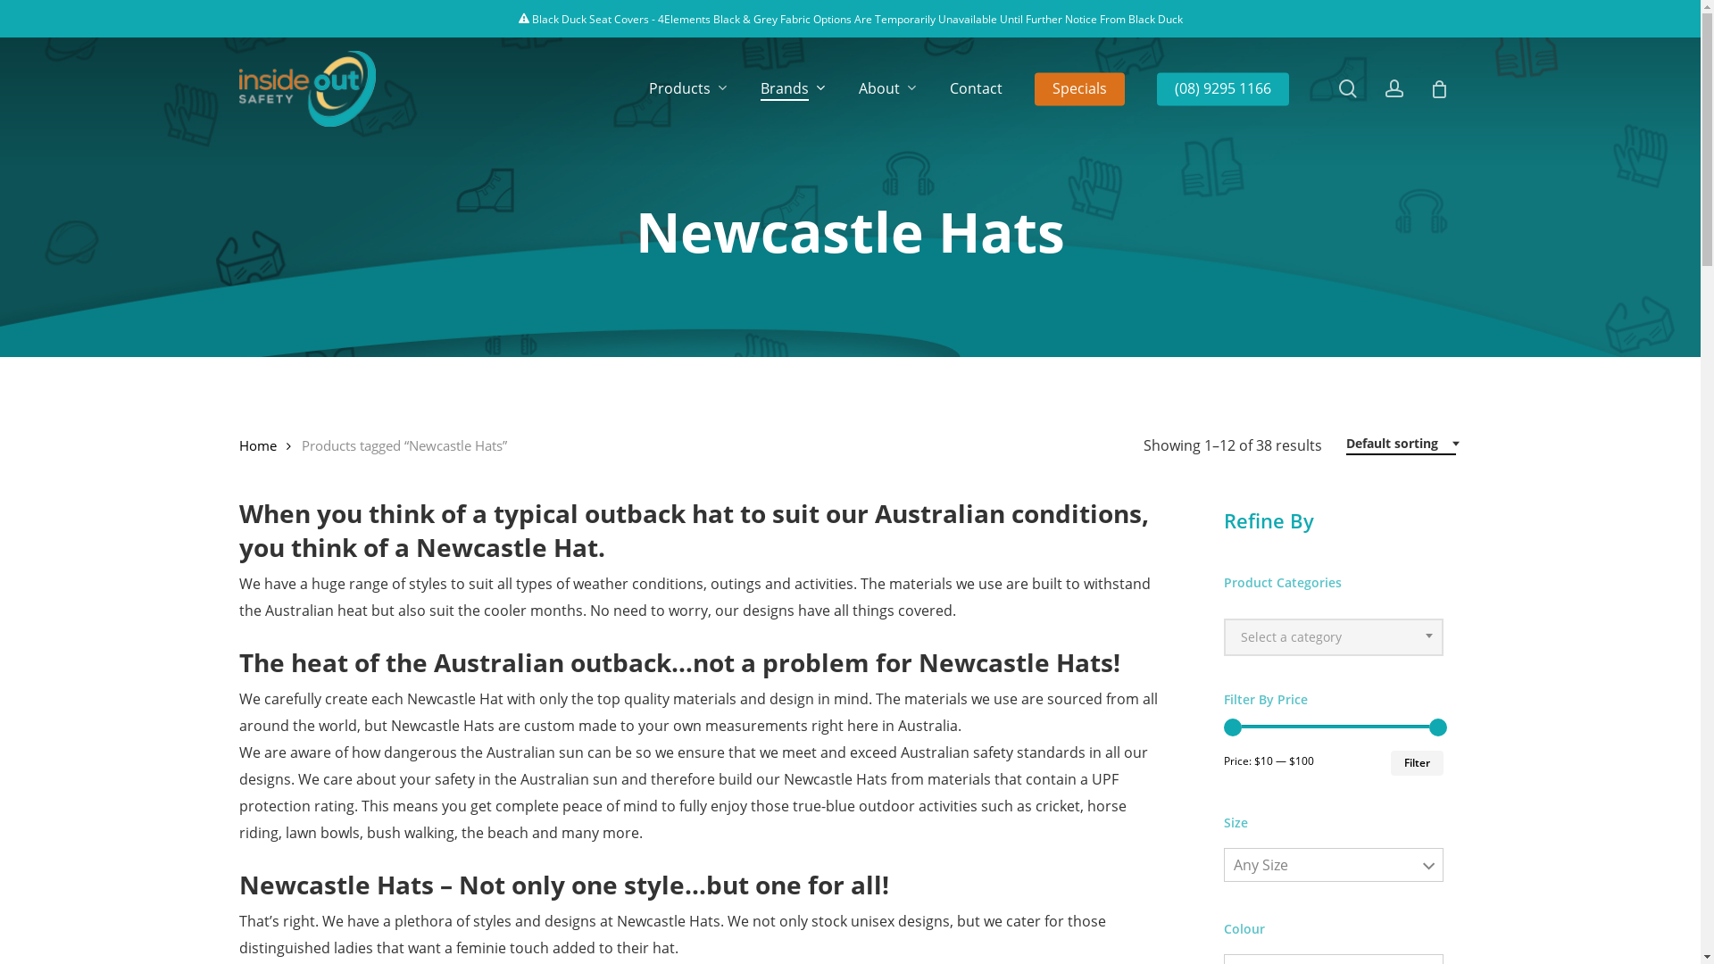  Describe the element at coordinates (1348, 89) in the screenshot. I see `search` at that location.